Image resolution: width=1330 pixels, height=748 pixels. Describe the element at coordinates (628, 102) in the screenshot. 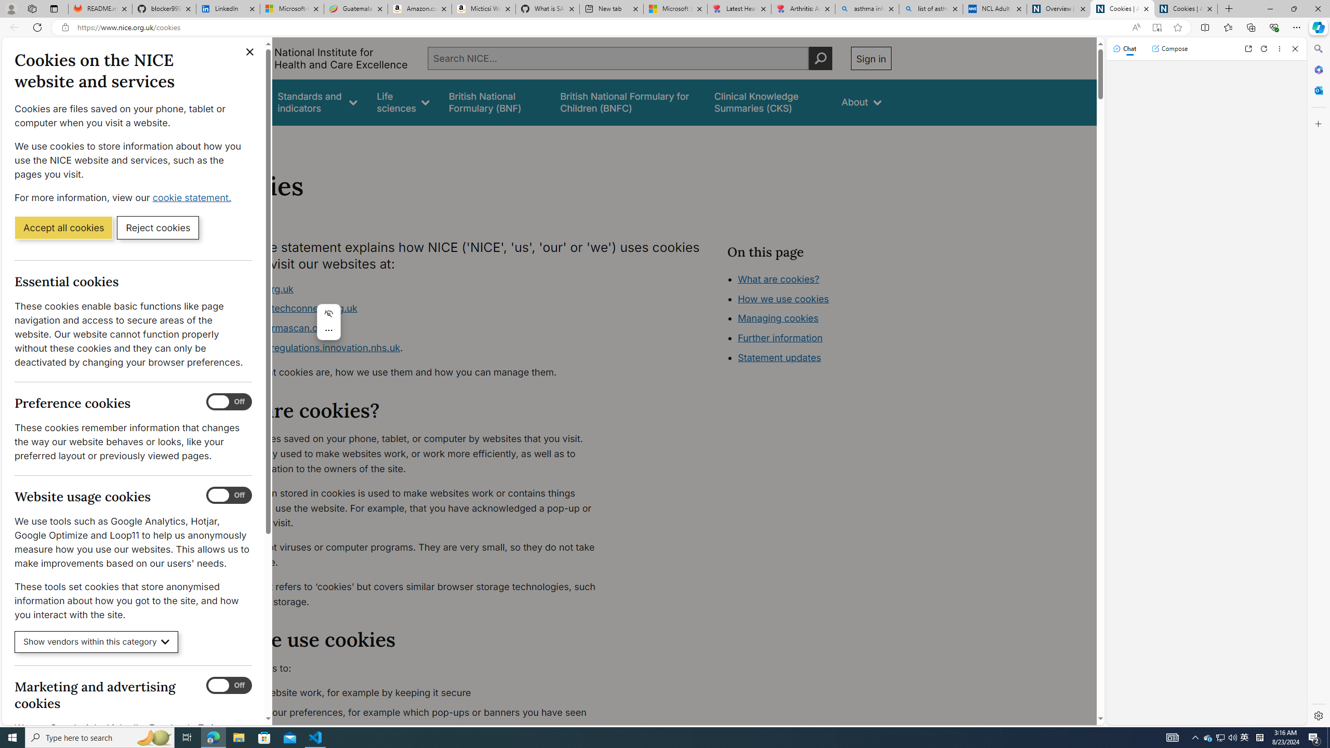

I see `British National Formulary for Children (BNFC)` at that location.